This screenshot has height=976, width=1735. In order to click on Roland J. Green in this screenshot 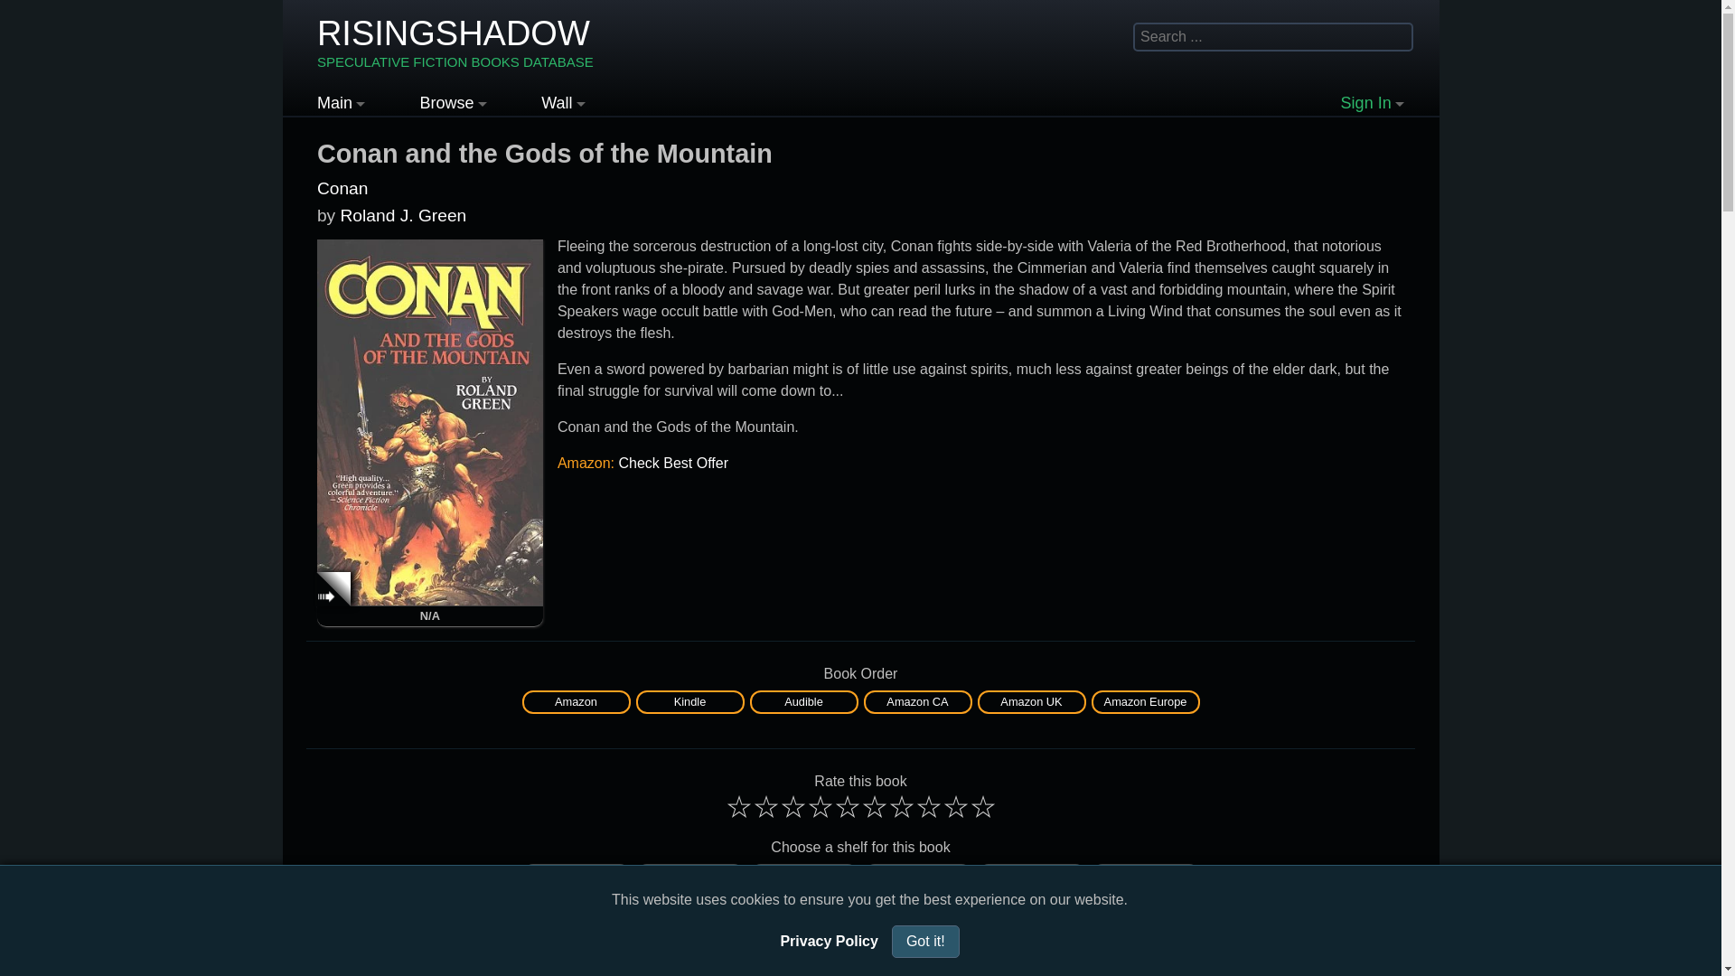, I will do `click(403, 215)`.